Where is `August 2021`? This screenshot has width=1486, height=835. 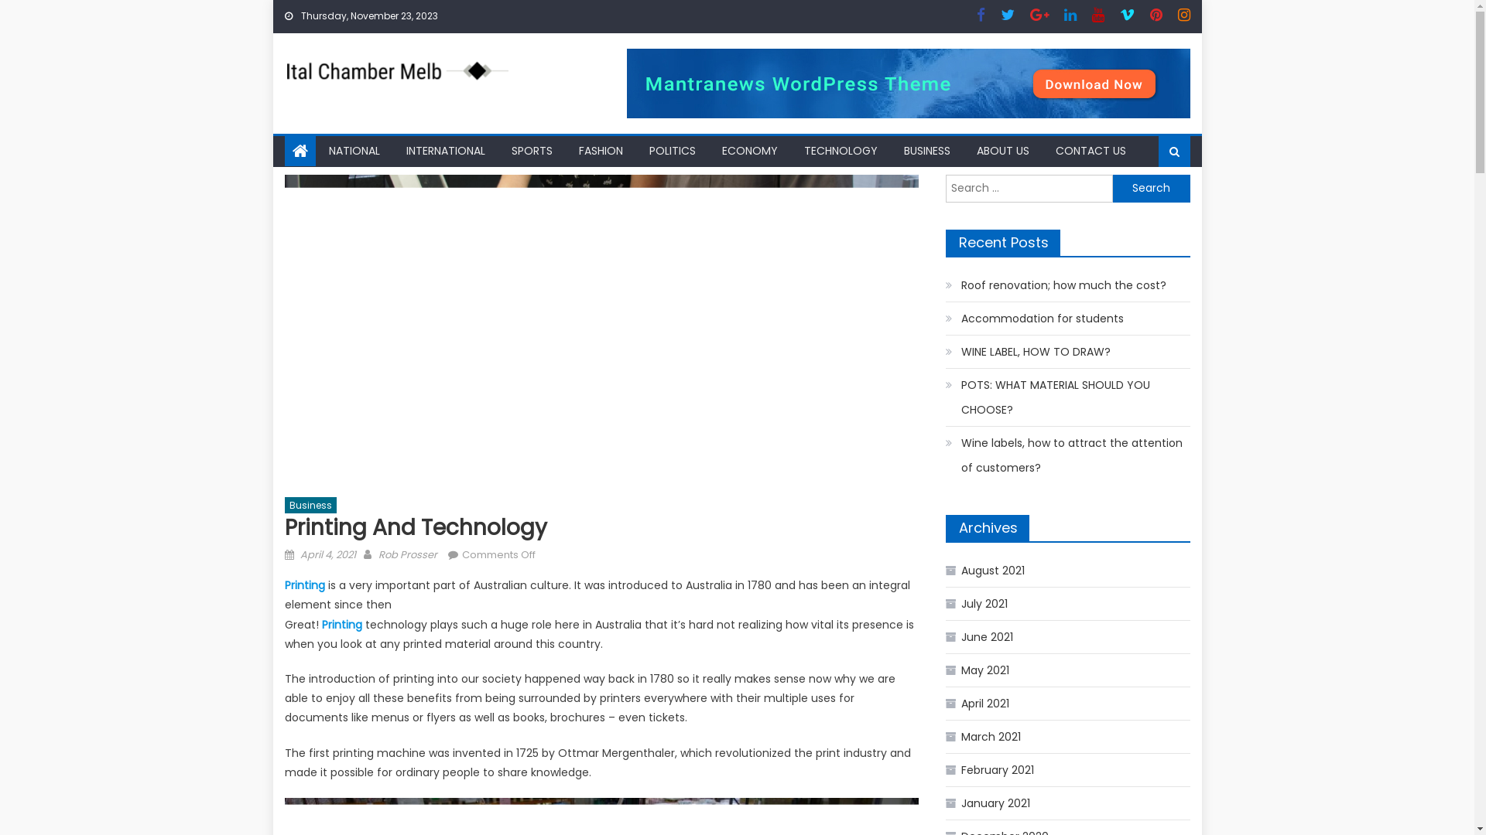 August 2021 is located at coordinates (985, 571).